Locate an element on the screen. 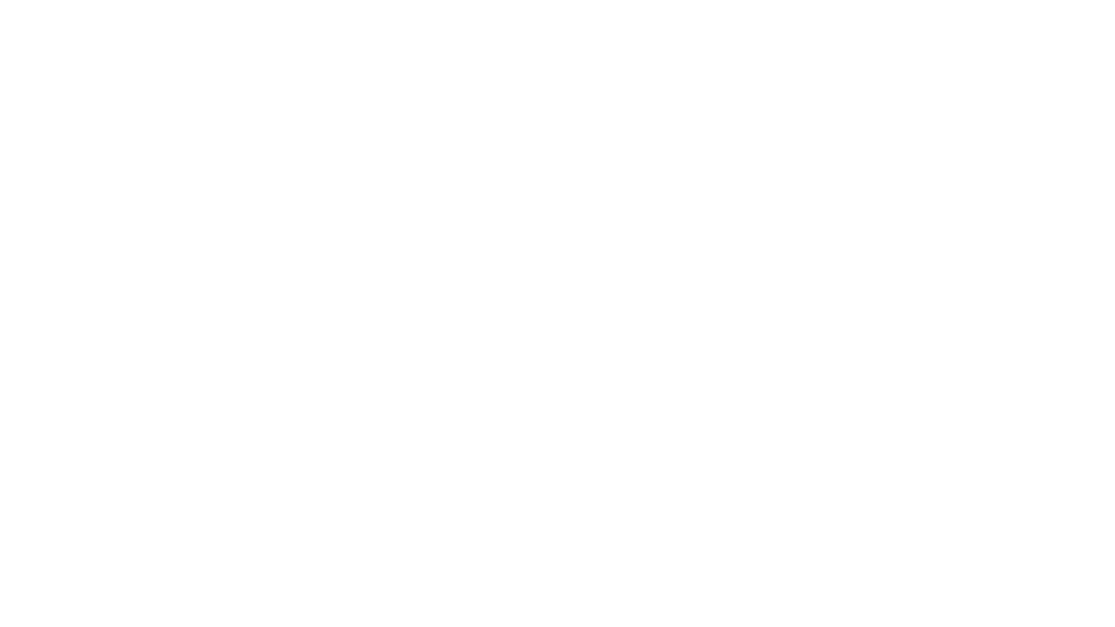 Image resolution: width=1115 pixels, height=627 pixels. Replace All is located at coordinates (576, 54).